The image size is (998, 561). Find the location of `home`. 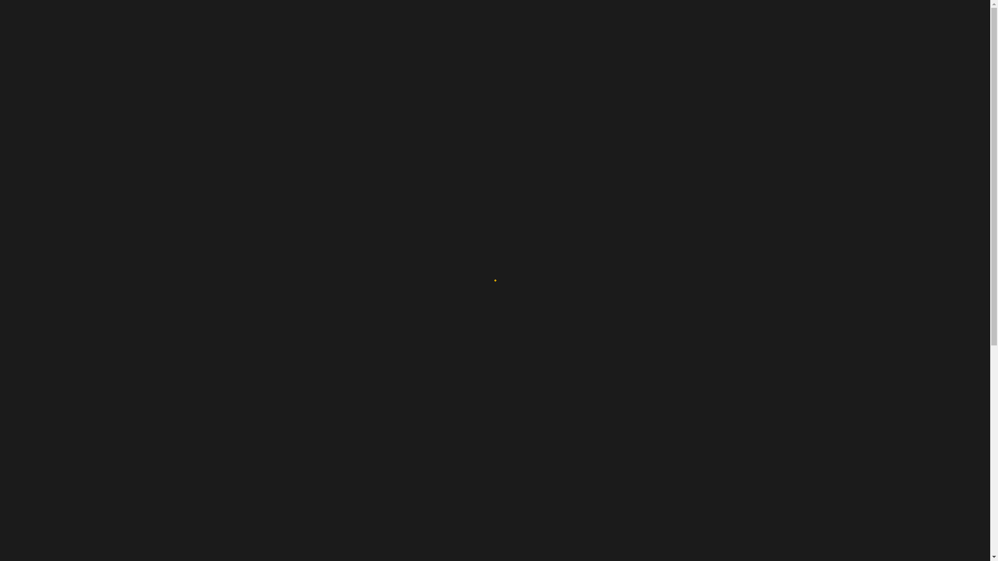

home is located at coordinates (151, 21).